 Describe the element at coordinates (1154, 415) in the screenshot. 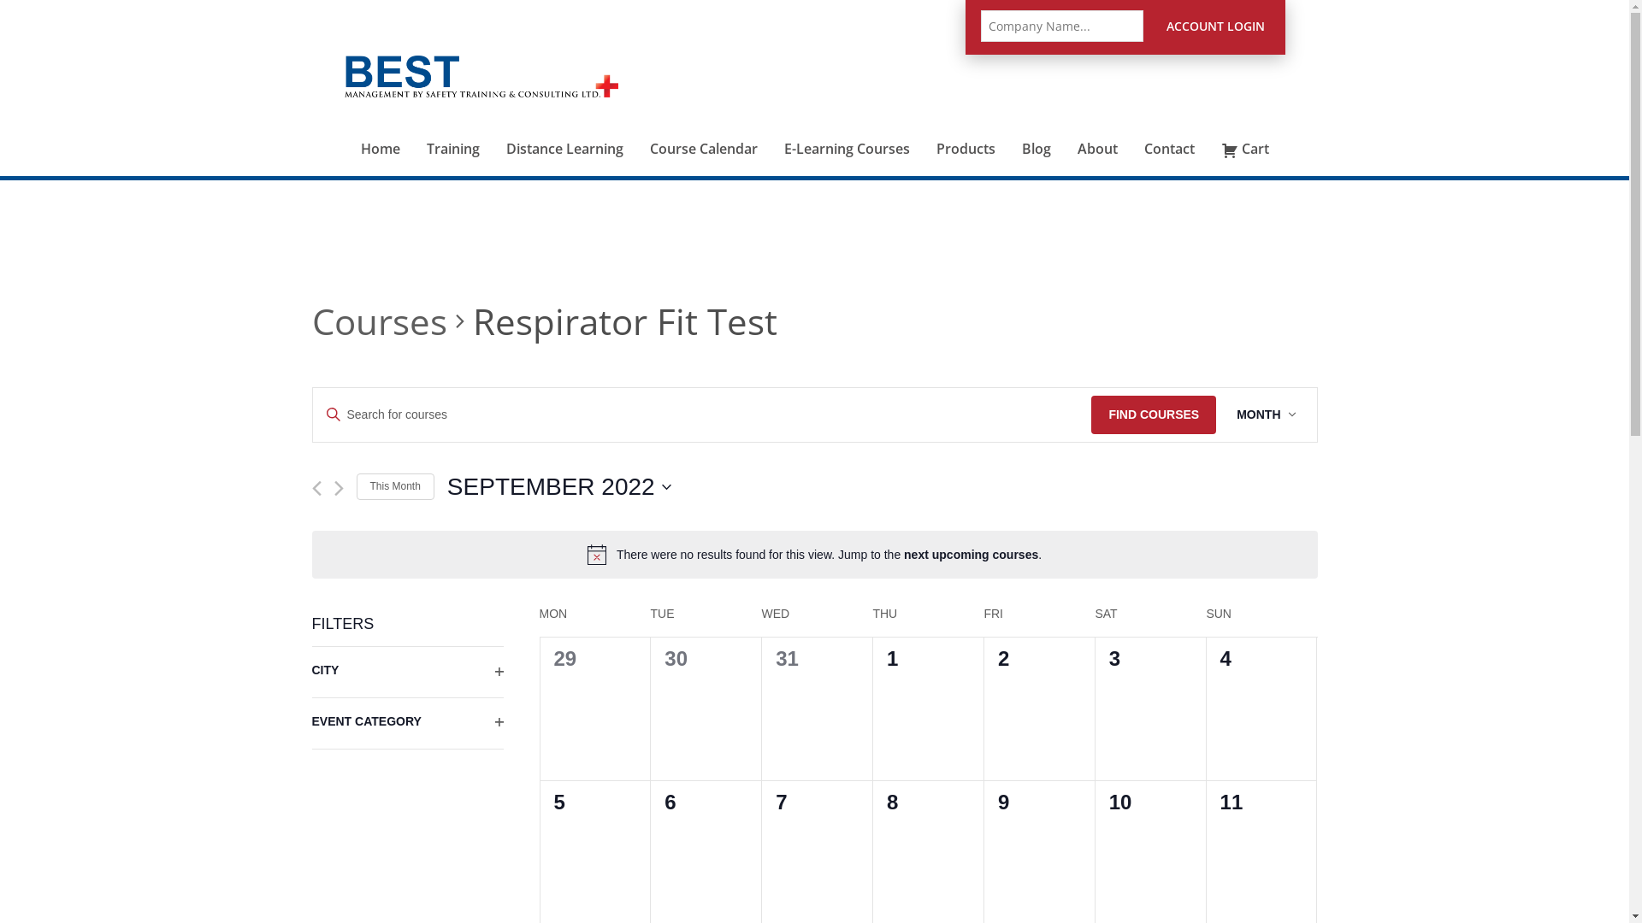

I see `FIND COURSES` at that location.